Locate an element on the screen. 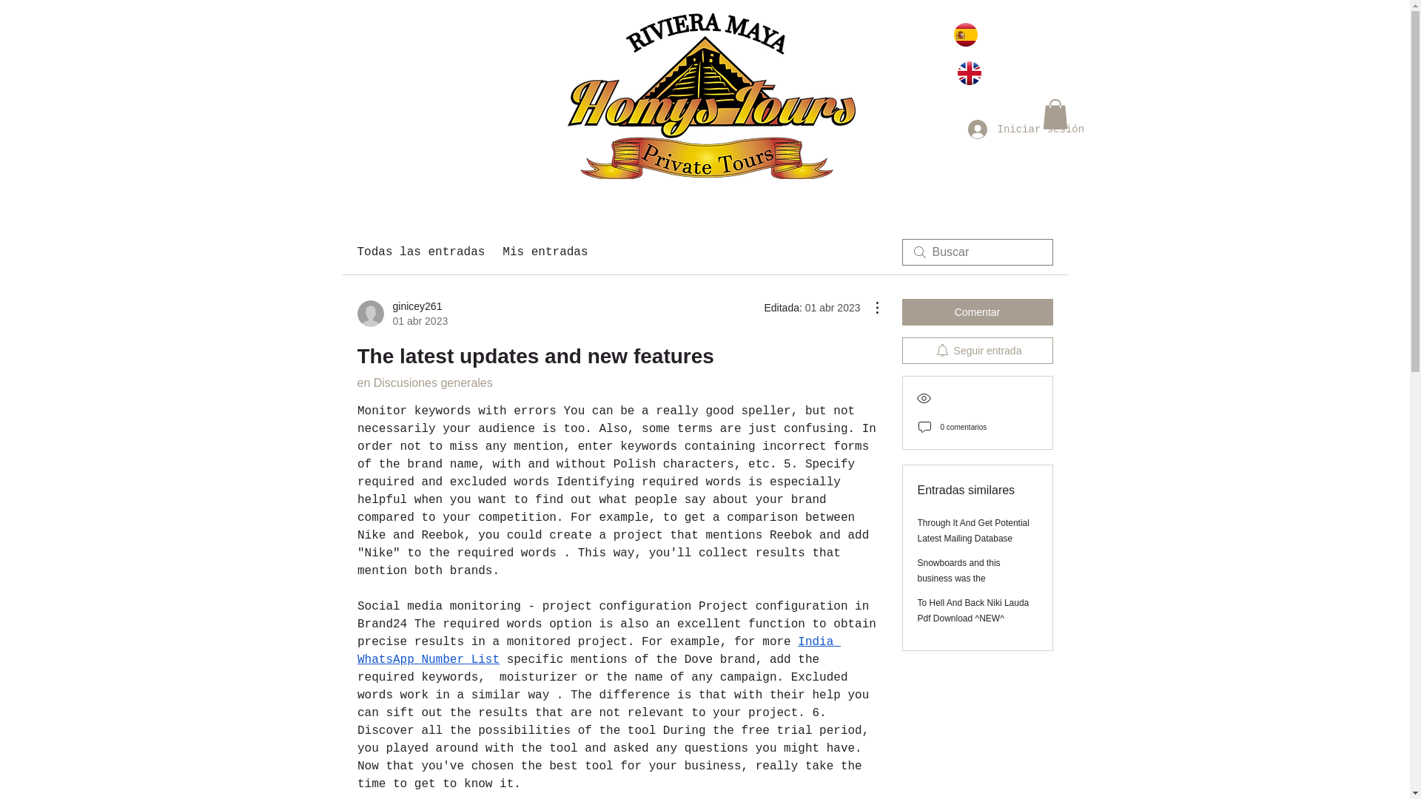 The width and height of the screenshot is (1421, 799). en Discusiones generales is located at coordinates (977, 311).